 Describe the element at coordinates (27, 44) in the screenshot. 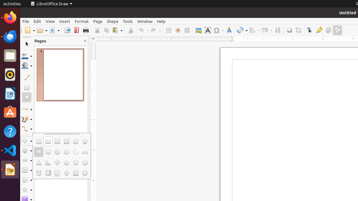

I see `Select` at that location.